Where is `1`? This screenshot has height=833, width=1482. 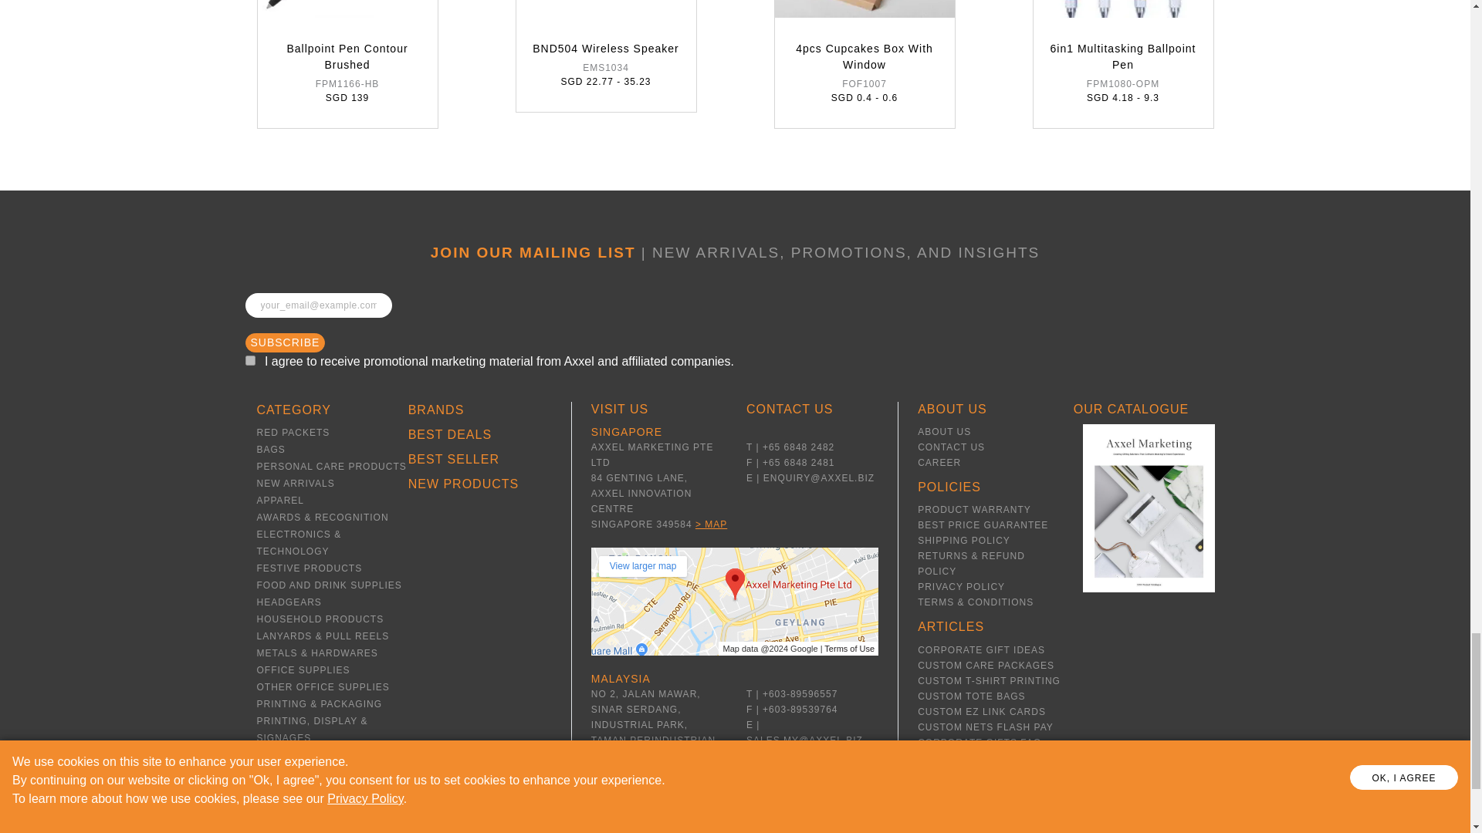 1 is located at coordinates (250, 361).